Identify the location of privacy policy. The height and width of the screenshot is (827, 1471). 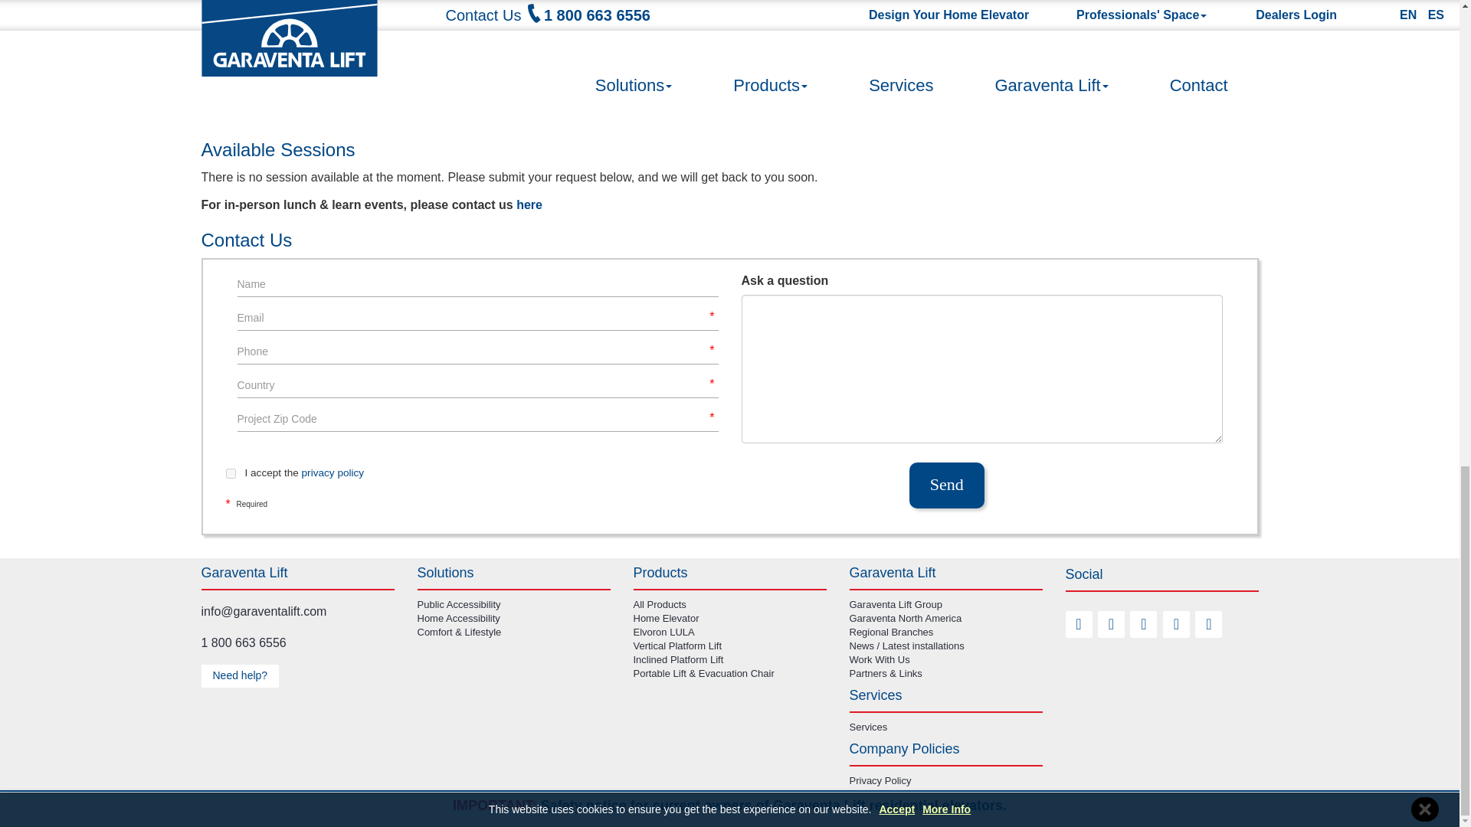
(333, 473).